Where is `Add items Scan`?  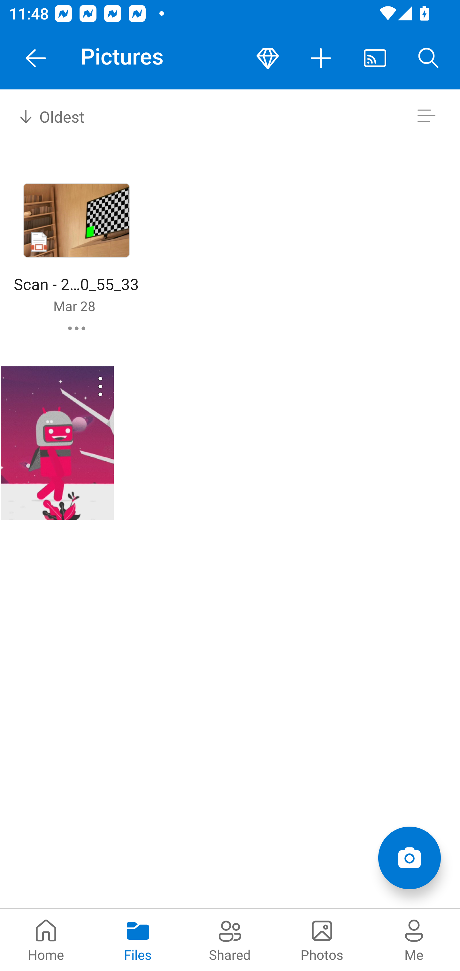
Add items Scan is located at coordinates (409, 858).